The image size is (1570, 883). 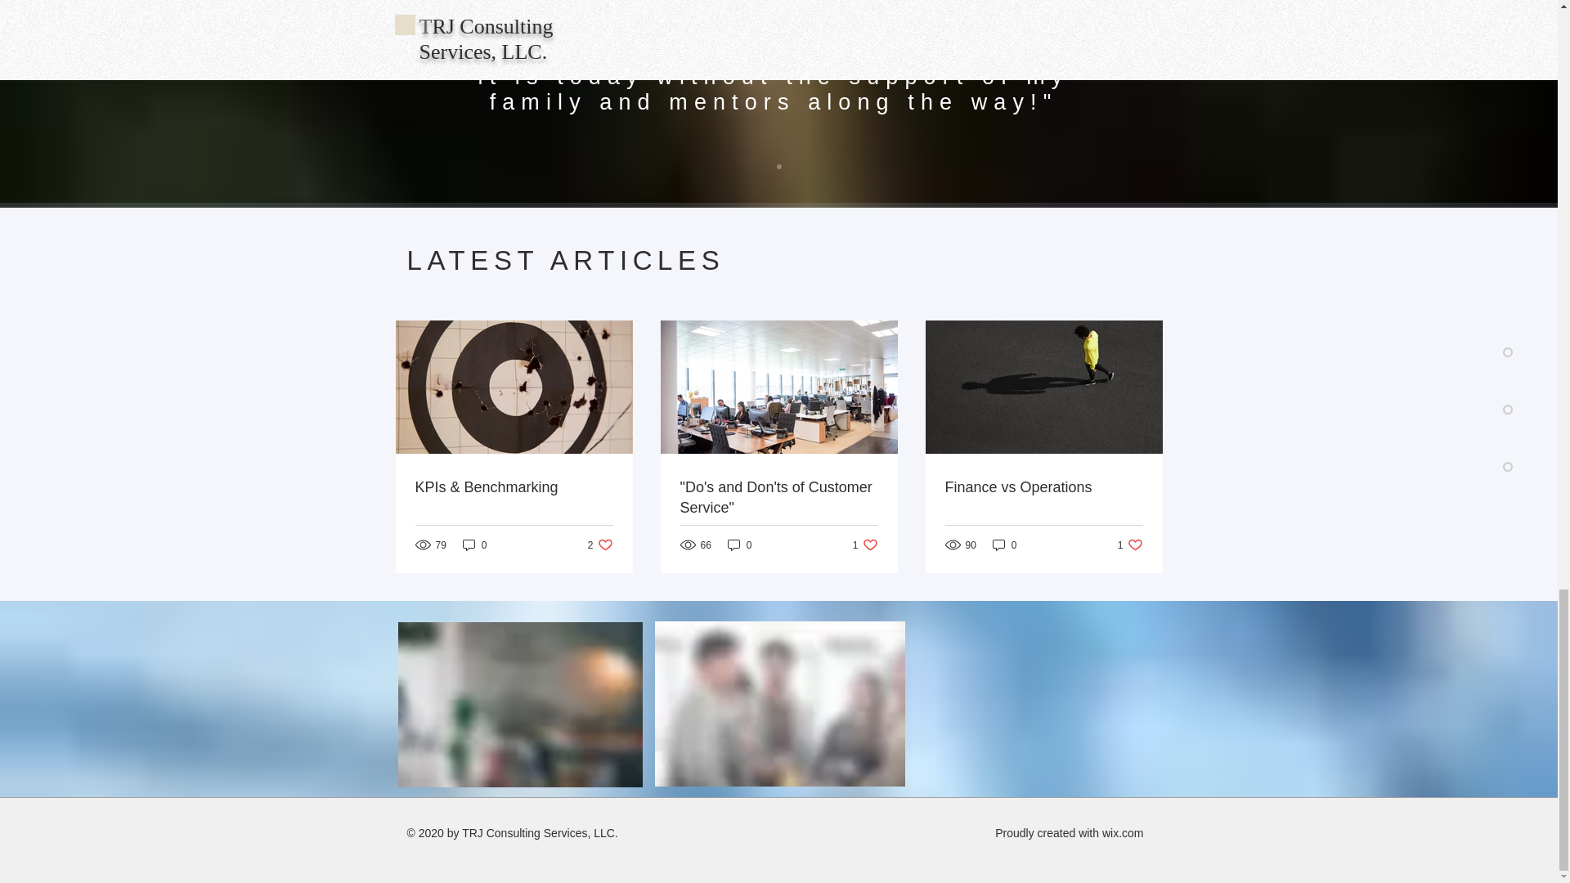 I want to click on "Do's and Don'ts of Customer Service", so click(x=1043, y=487).